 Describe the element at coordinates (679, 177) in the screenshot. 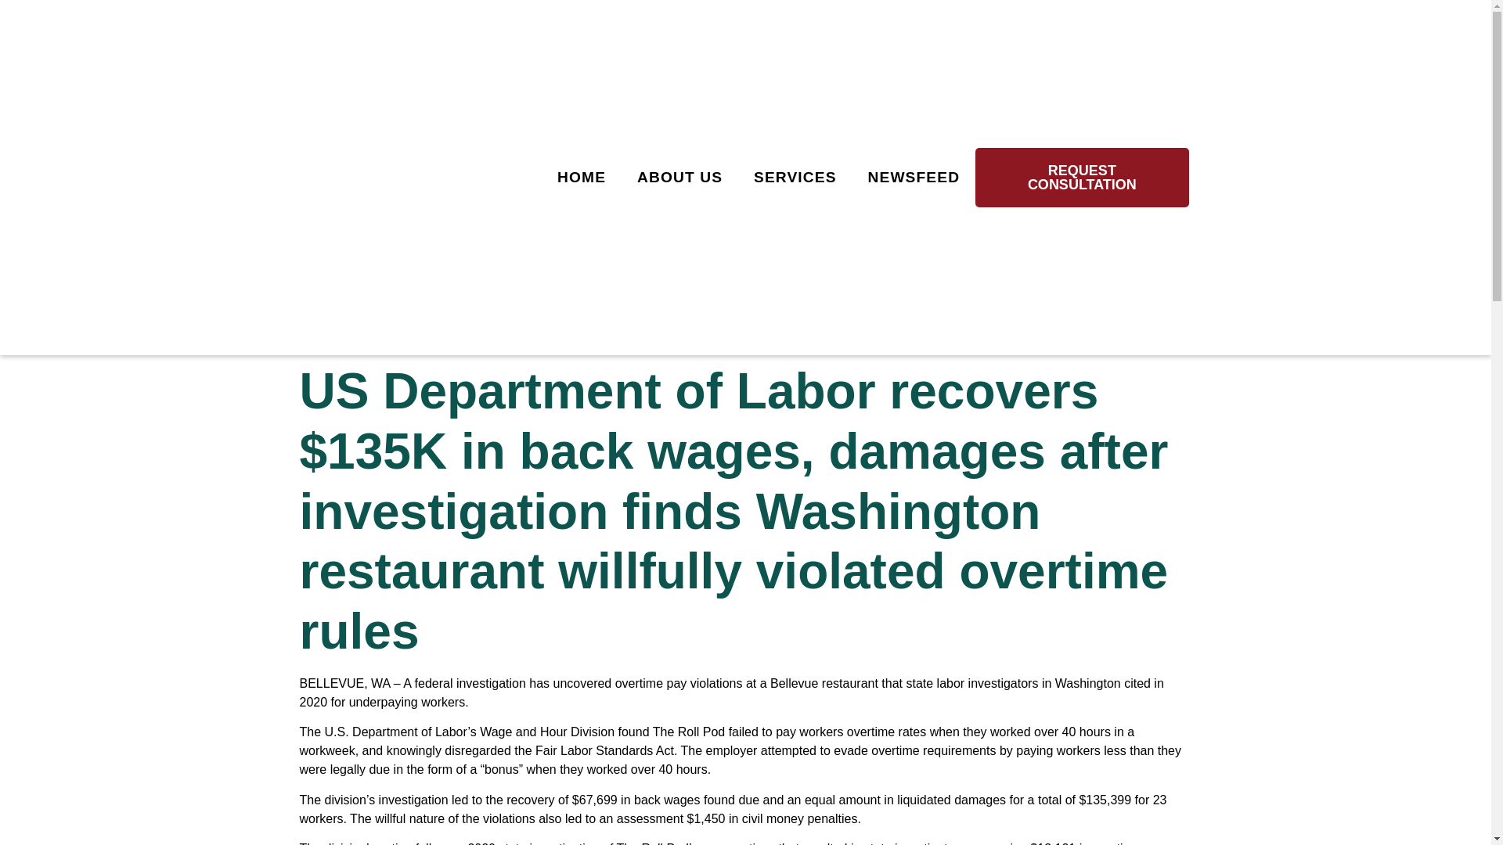

I see `ABOUT US` at that location.